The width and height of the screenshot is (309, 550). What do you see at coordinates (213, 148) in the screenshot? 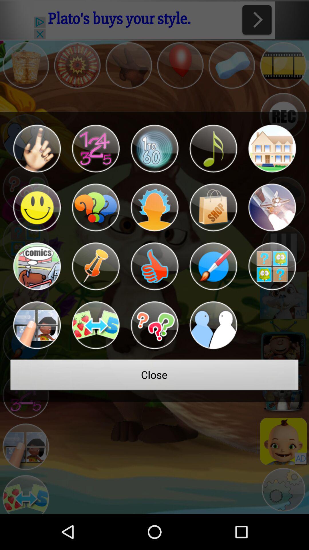
I see `go to music` at bounding box center [213, 148].